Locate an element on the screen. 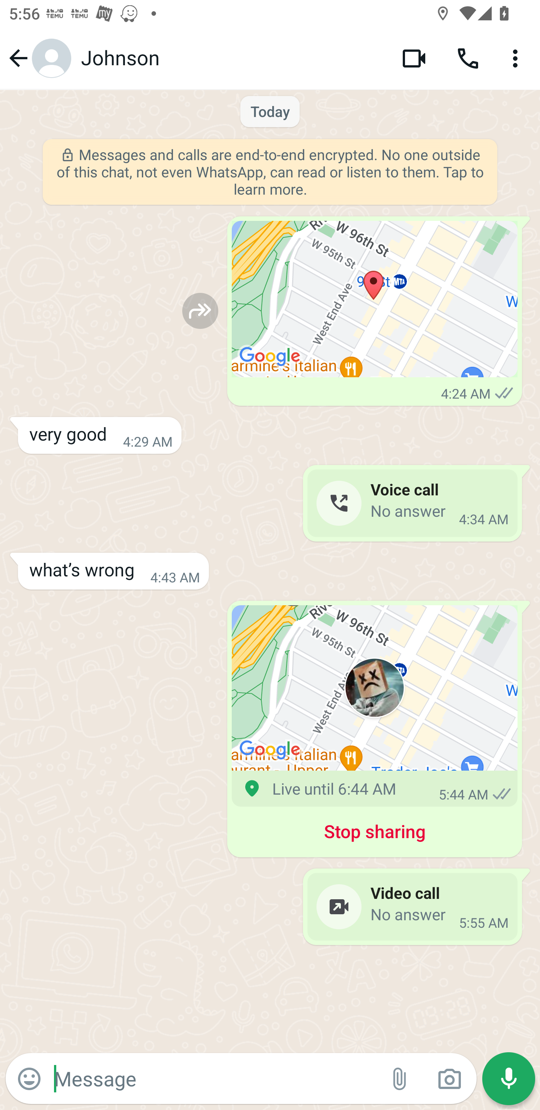  Navigate up is located at coordinates (38, 58).